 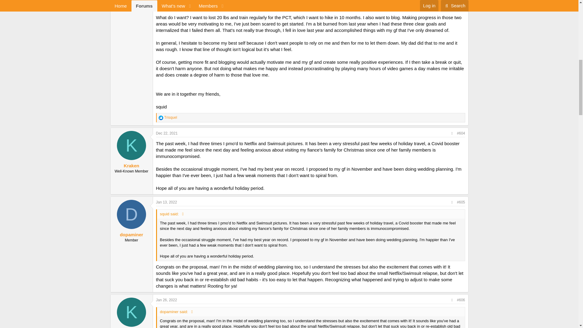 What do you see at coordinates (166, 300) in the screenshot?
I see `Jan 26, 2022 at 2:15 PM` at bounding box center [166, 300].